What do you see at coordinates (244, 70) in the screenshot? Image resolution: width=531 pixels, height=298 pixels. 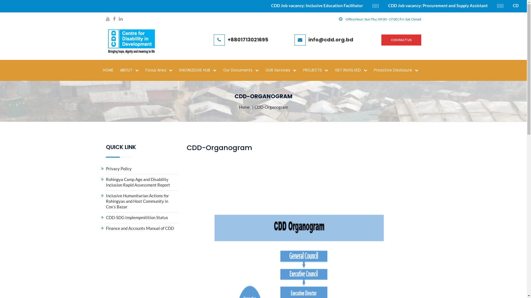 I see `Our Documents` at bounding box center [244, 70].